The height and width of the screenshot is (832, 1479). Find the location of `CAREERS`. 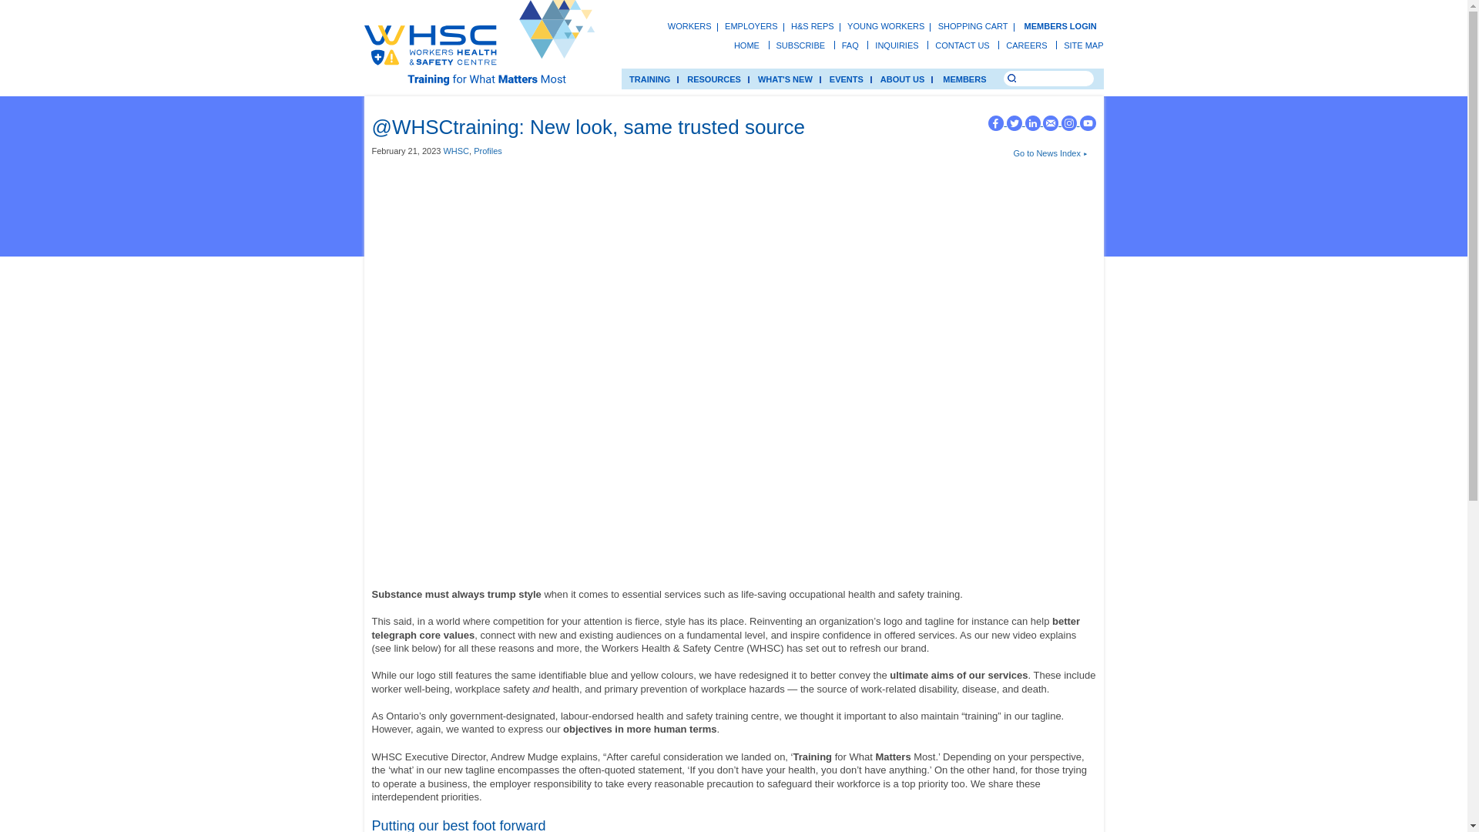

CAREERS is located at coordinates (1026, 45).